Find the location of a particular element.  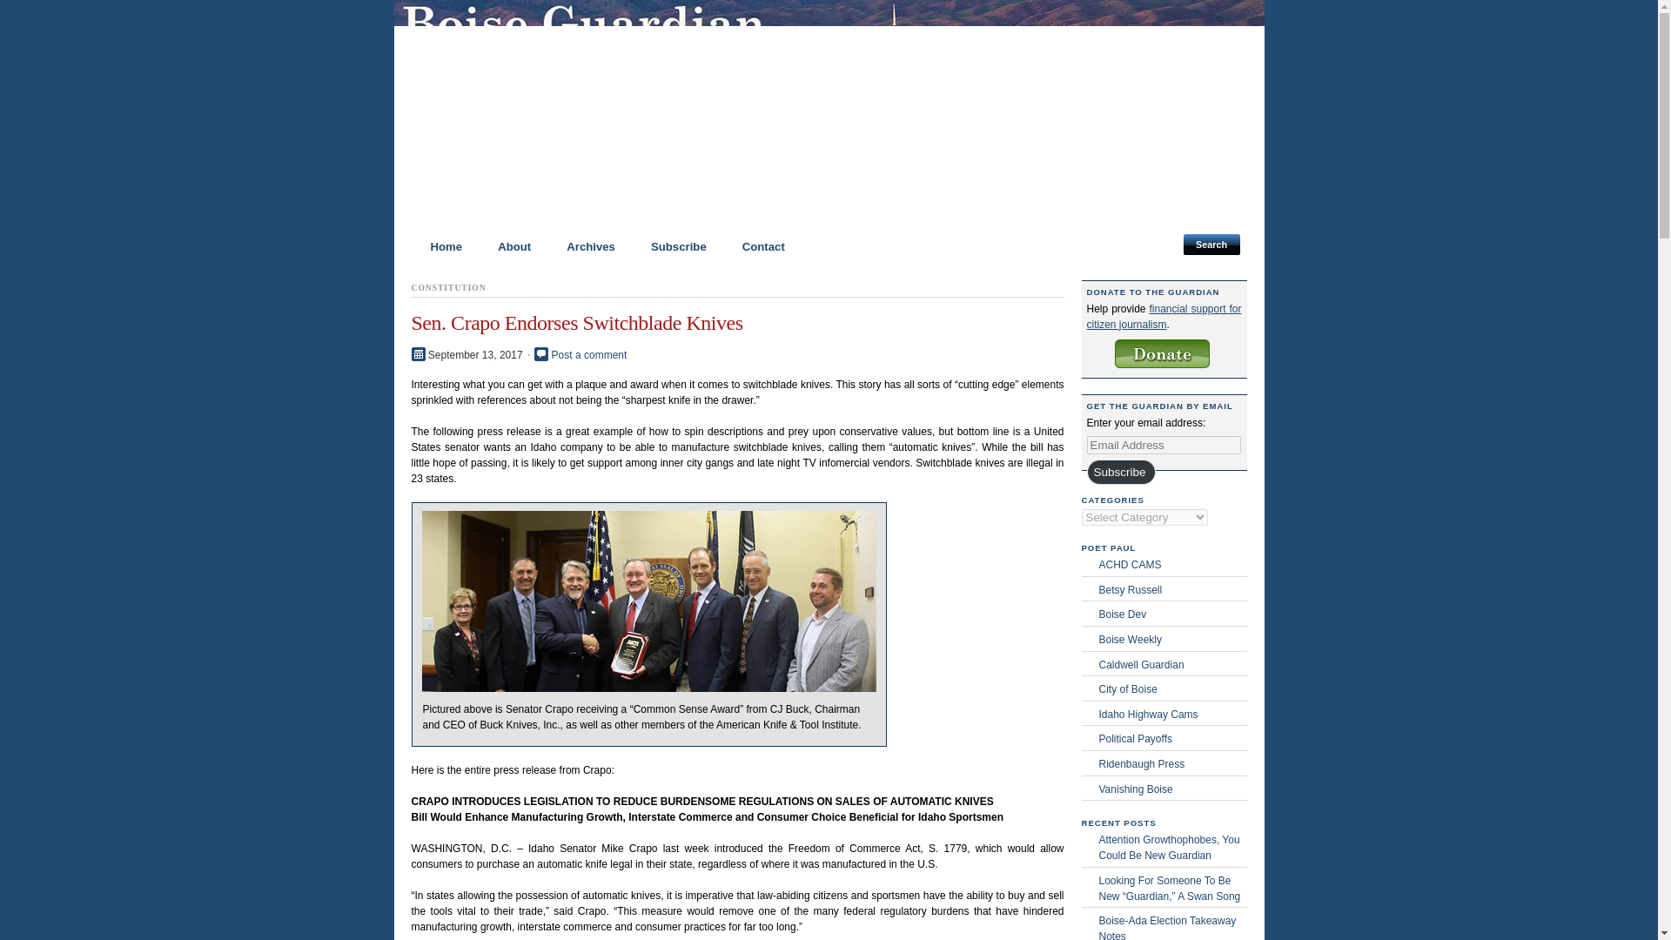

Caldwell Guardian is located at coordinates (1171, 665).